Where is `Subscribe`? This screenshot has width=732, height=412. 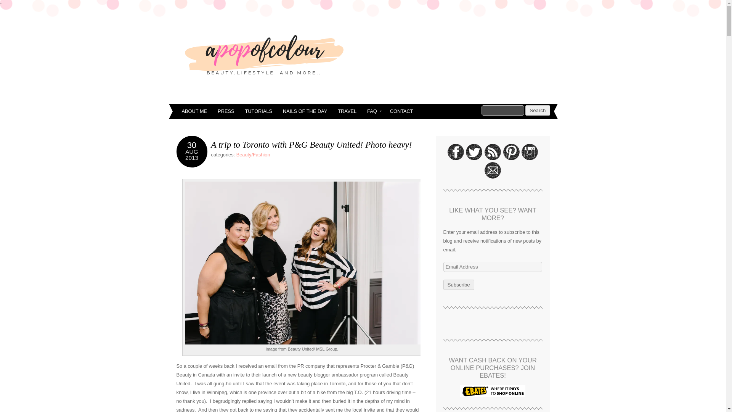
Subscribe is located at coordinates (458, 285).